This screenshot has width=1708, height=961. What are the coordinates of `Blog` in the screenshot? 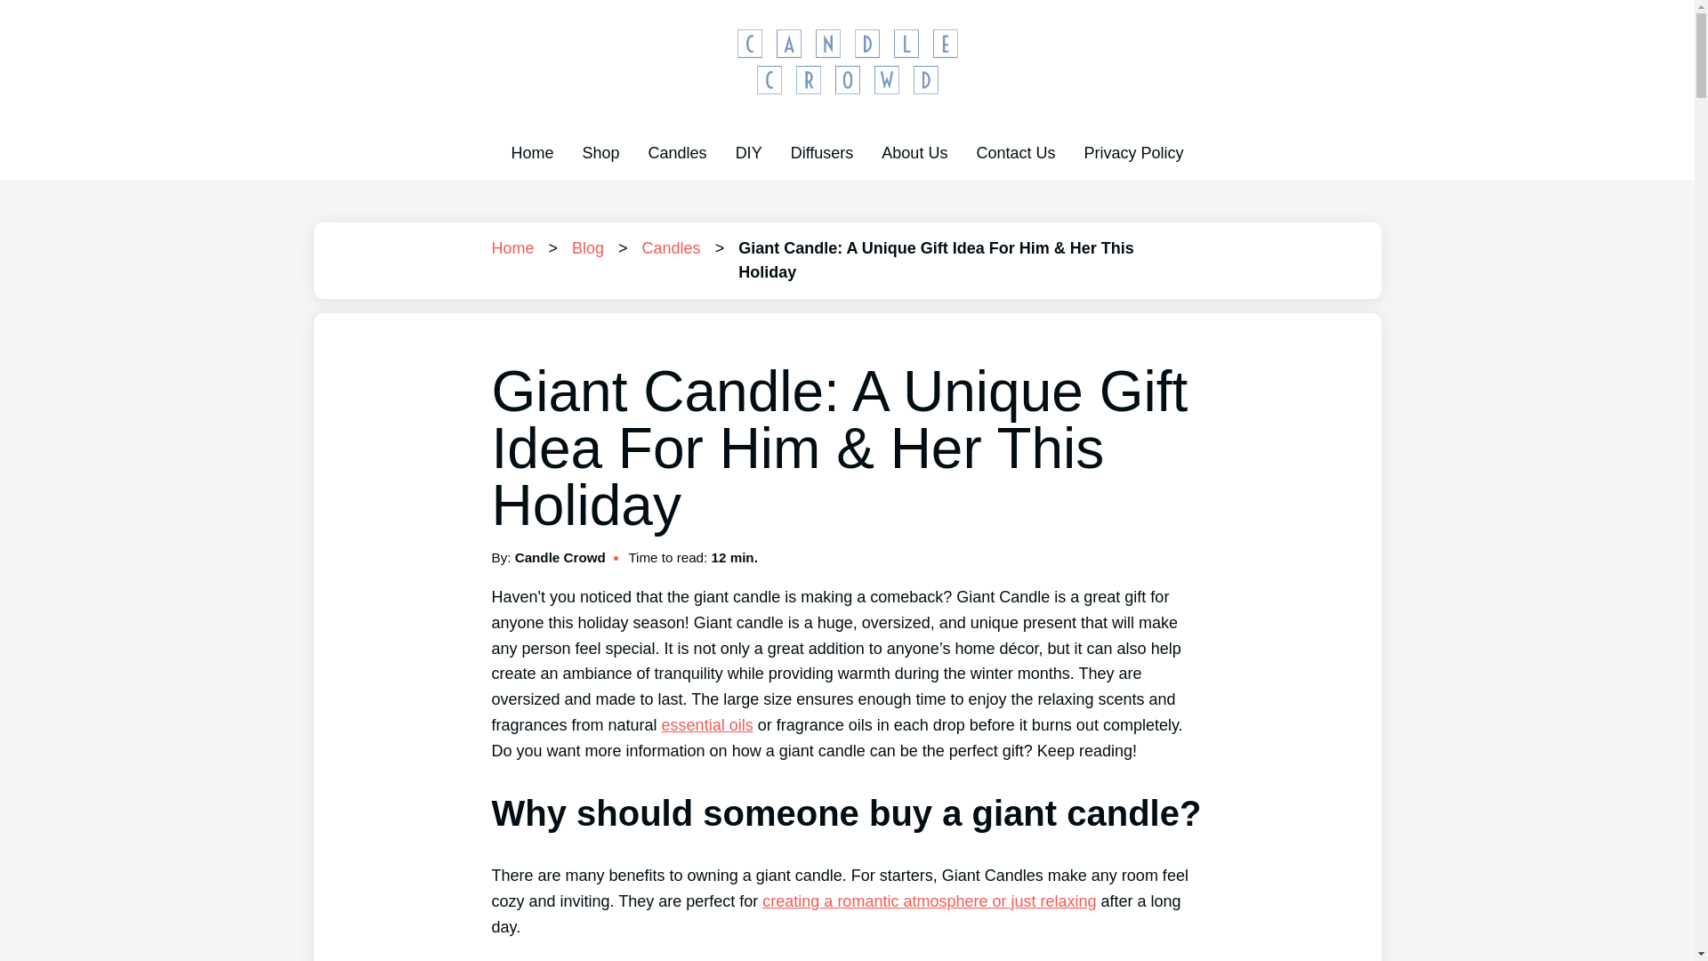 It's located at (588, 247).